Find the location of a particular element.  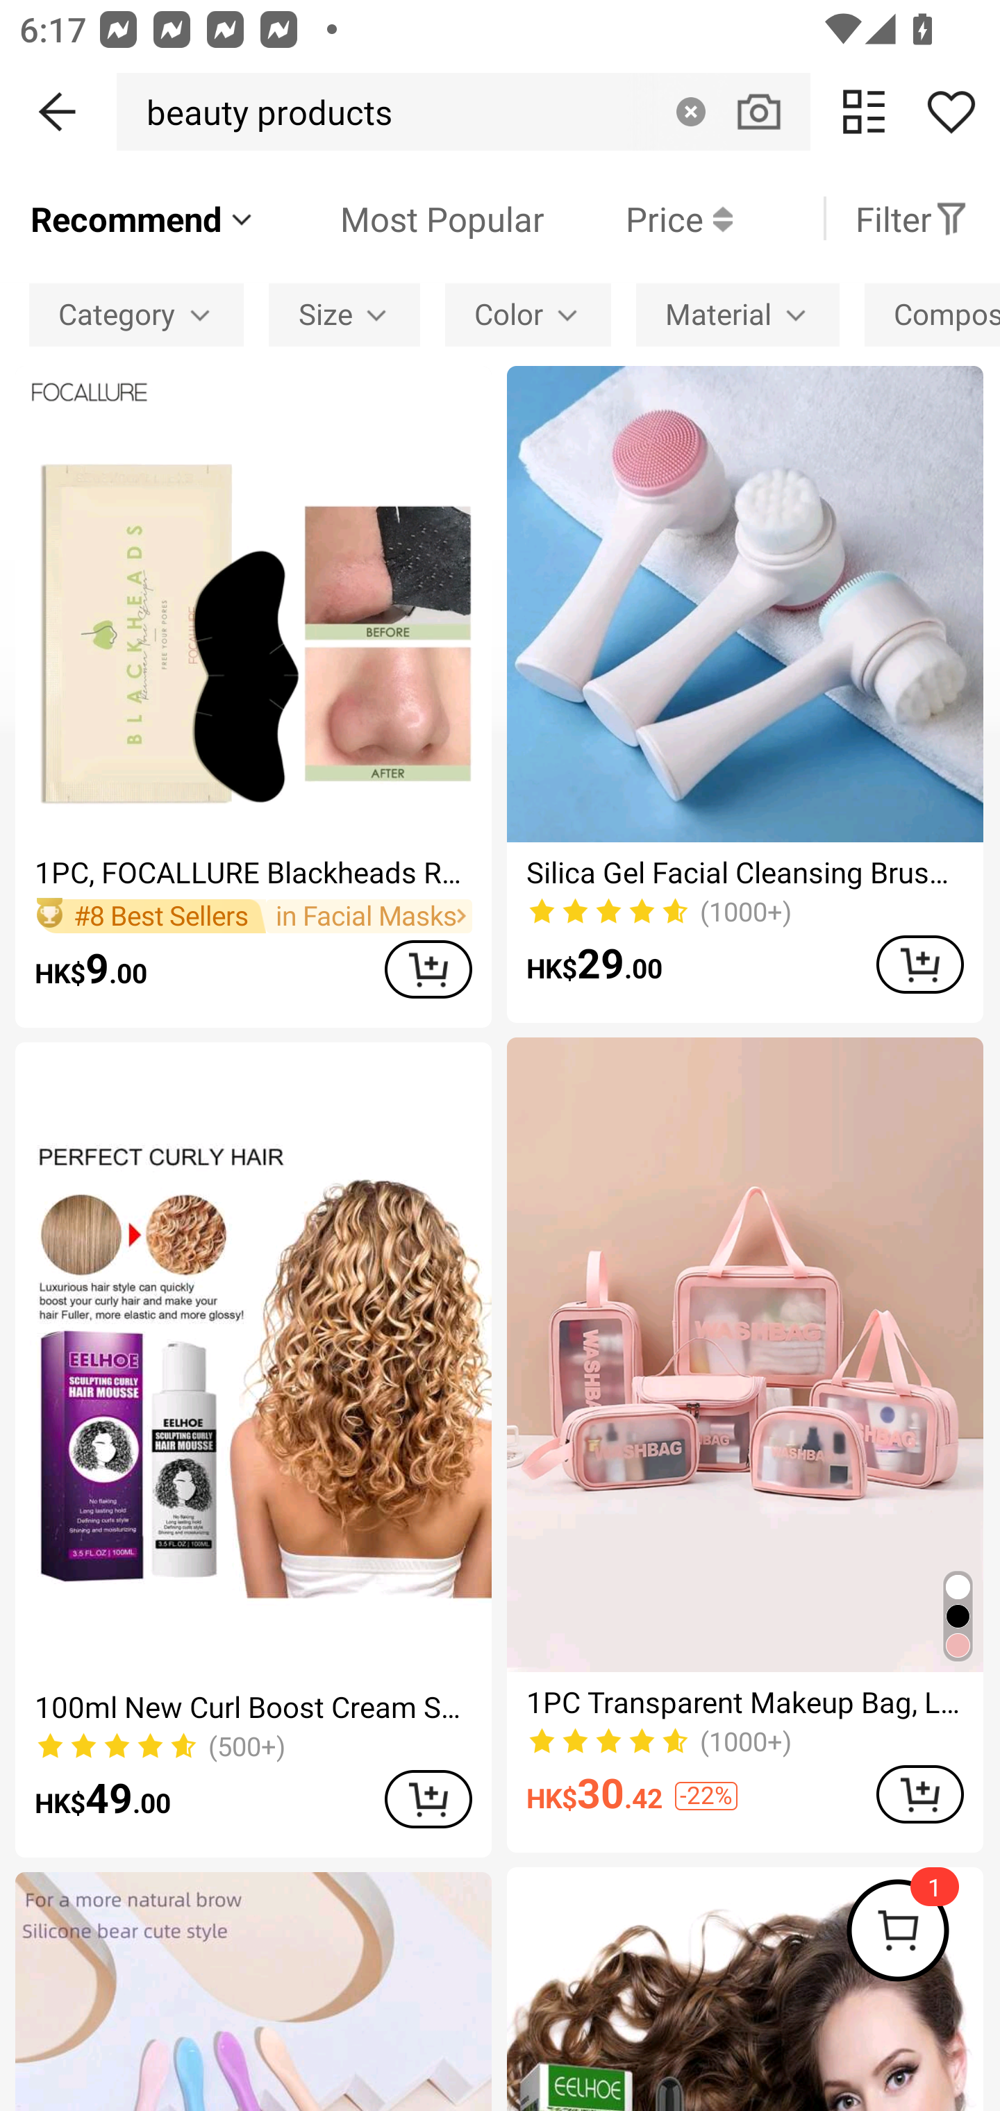

Recommend is located at coordinates (143, 218).